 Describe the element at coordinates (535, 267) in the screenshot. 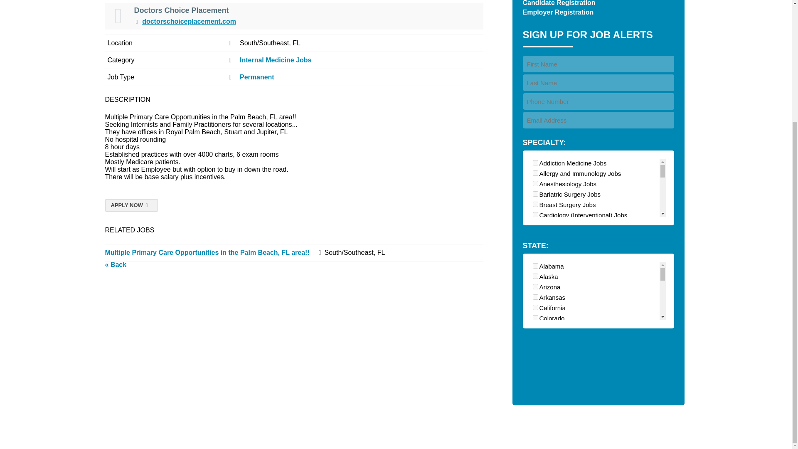

I see `74` at that location.